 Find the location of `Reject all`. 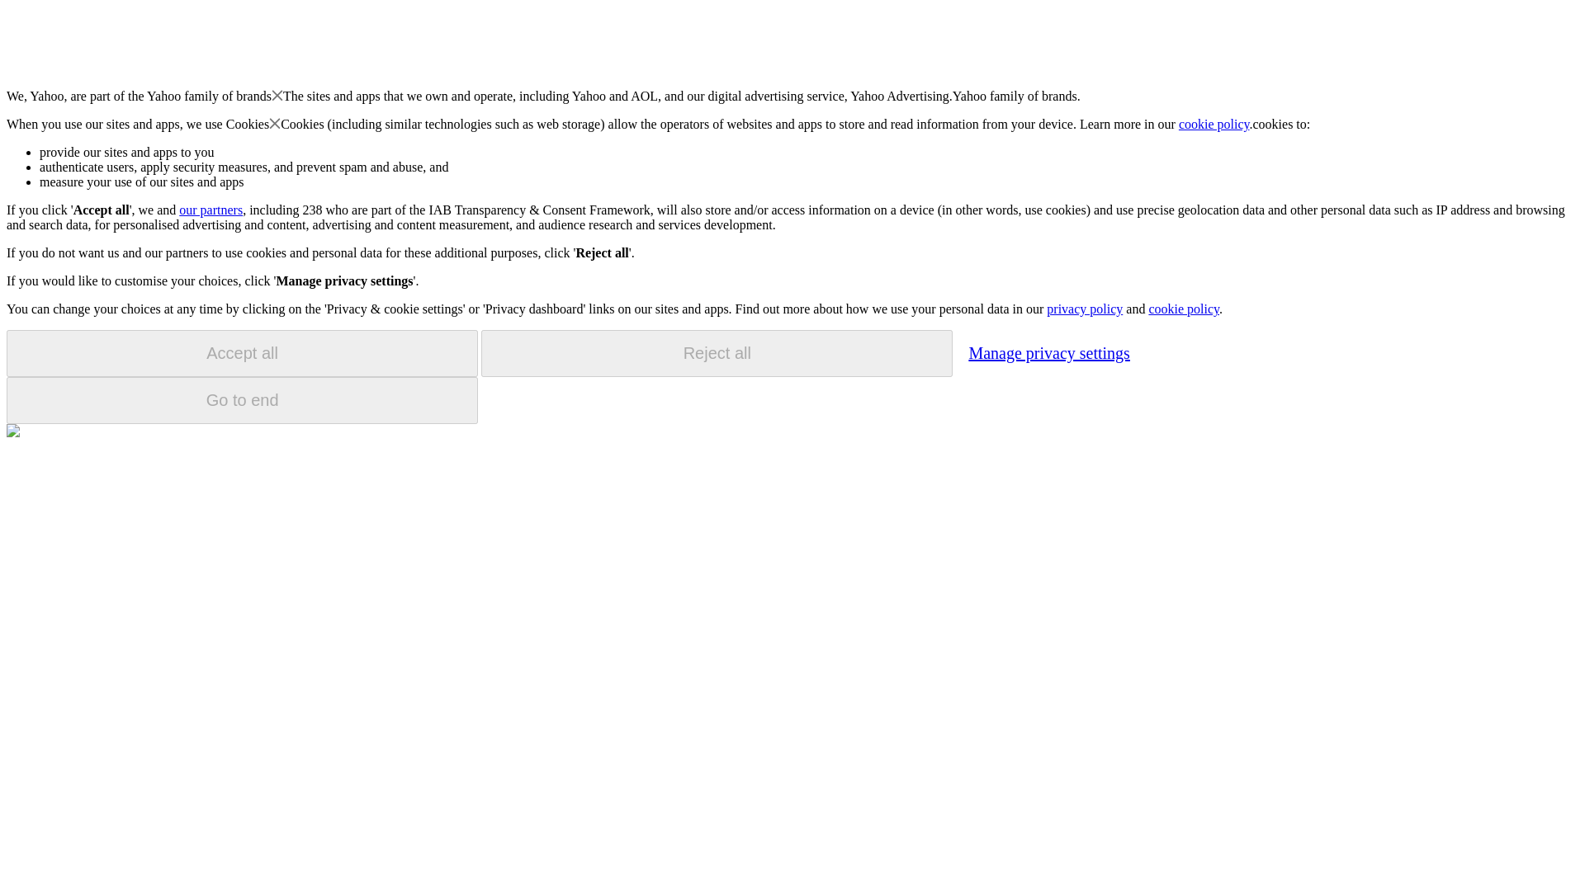

Reject all is located at coordinates (717, 353).